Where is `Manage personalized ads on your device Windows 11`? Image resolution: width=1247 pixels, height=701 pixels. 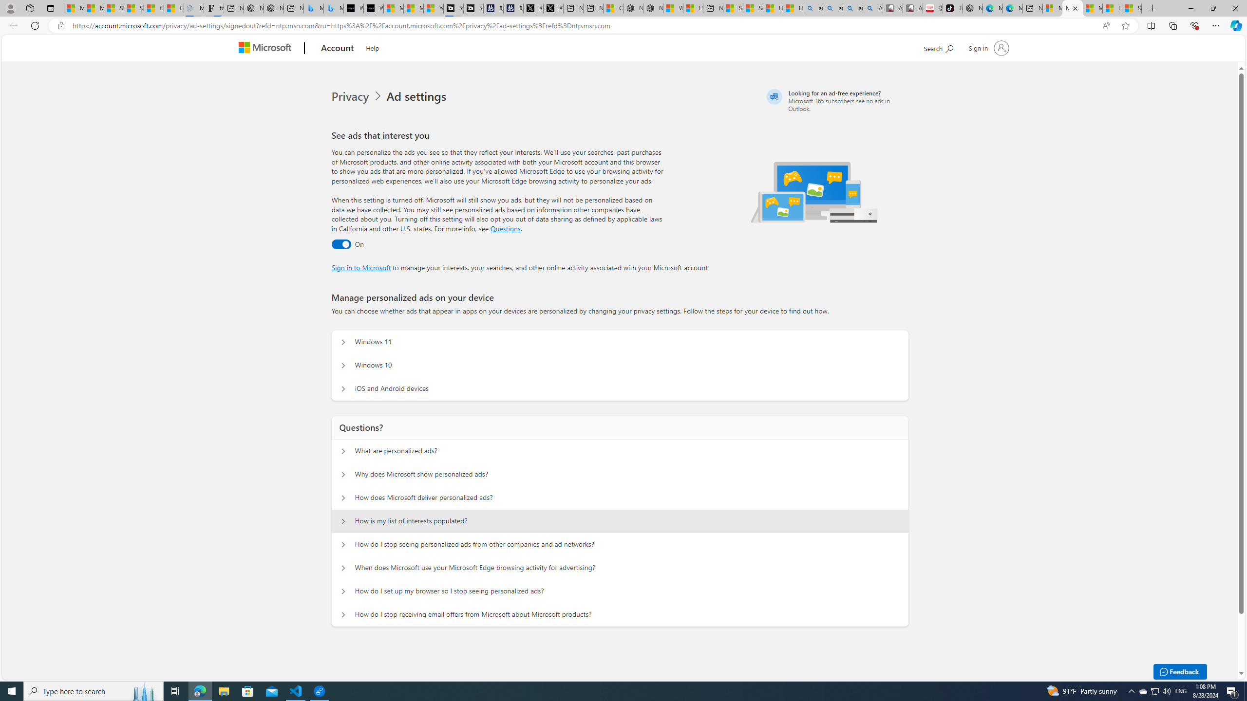
Manage personalized ads on your device Windows 11 is located at coordinates (343, 342).